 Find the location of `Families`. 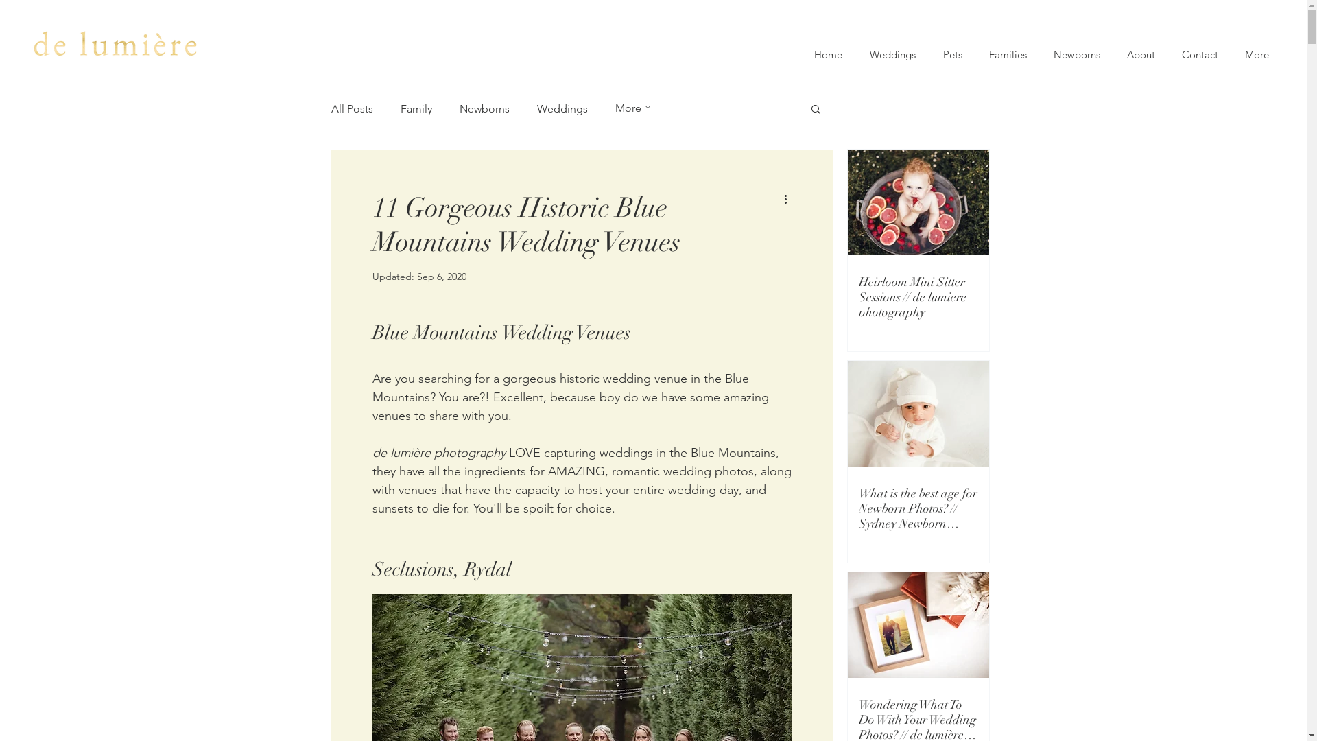

Families is located at coordinates (1008, 55).